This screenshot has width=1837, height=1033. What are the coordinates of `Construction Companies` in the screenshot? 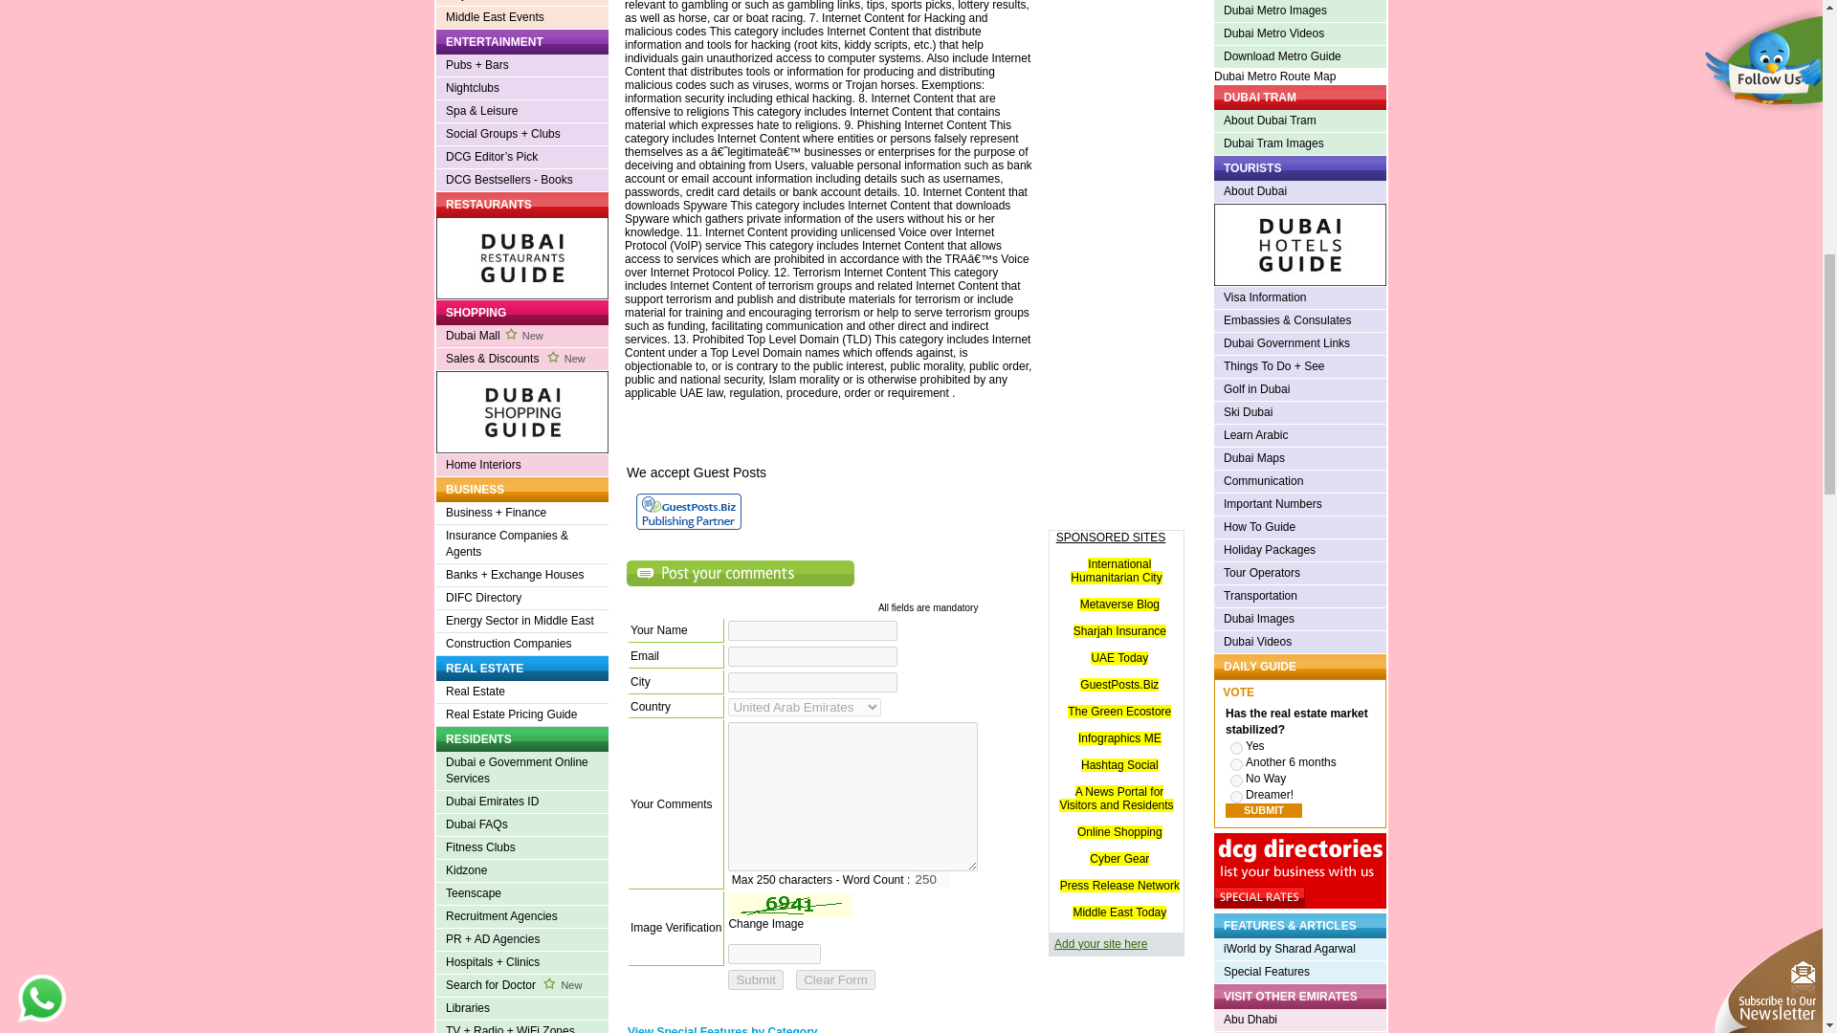 It's located at (522, 645).